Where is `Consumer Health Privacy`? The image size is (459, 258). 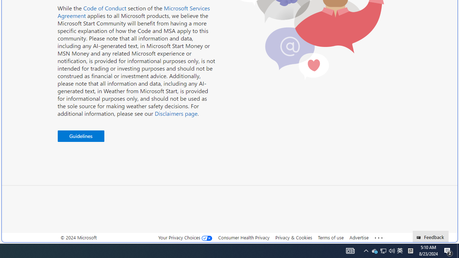
Consumer Health Privacy is located at coordinates (244, 237).